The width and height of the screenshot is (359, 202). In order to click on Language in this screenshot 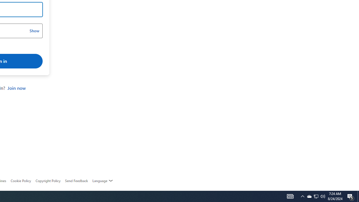, I will do `click(103, 181)`.